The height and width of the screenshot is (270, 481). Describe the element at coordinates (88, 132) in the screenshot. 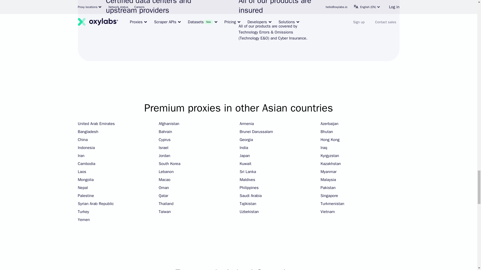

I see `Bangladesh` at that location.